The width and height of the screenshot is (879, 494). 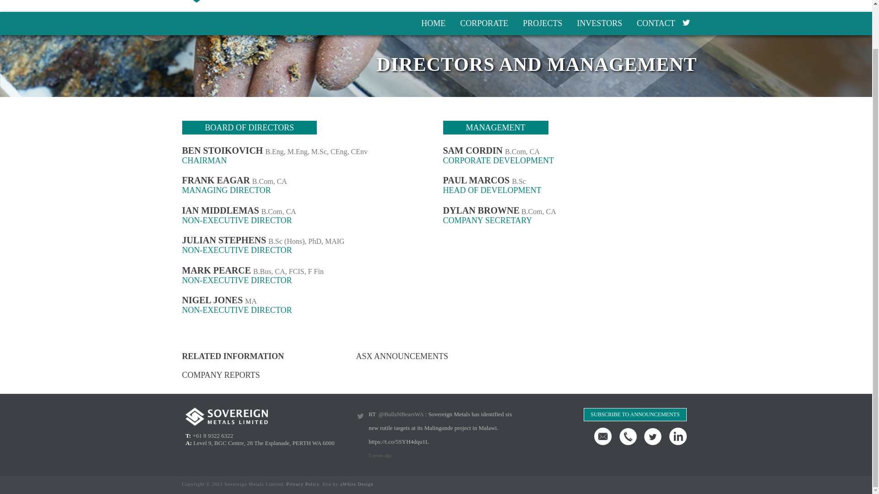 I want to click on TWITTER, so click(x=685, y=23).